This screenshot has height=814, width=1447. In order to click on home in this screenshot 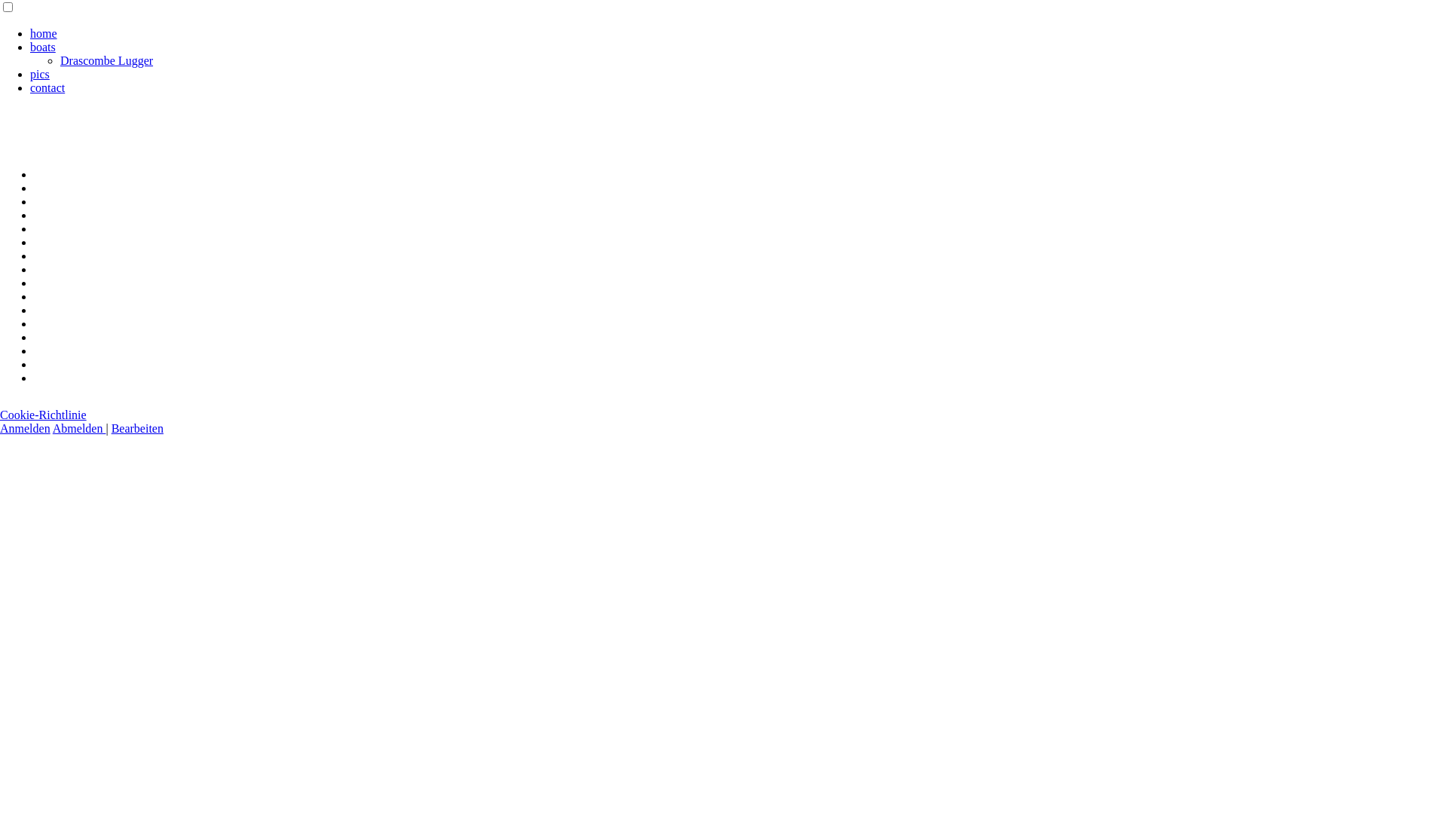, I will do `click(44, 33)`.